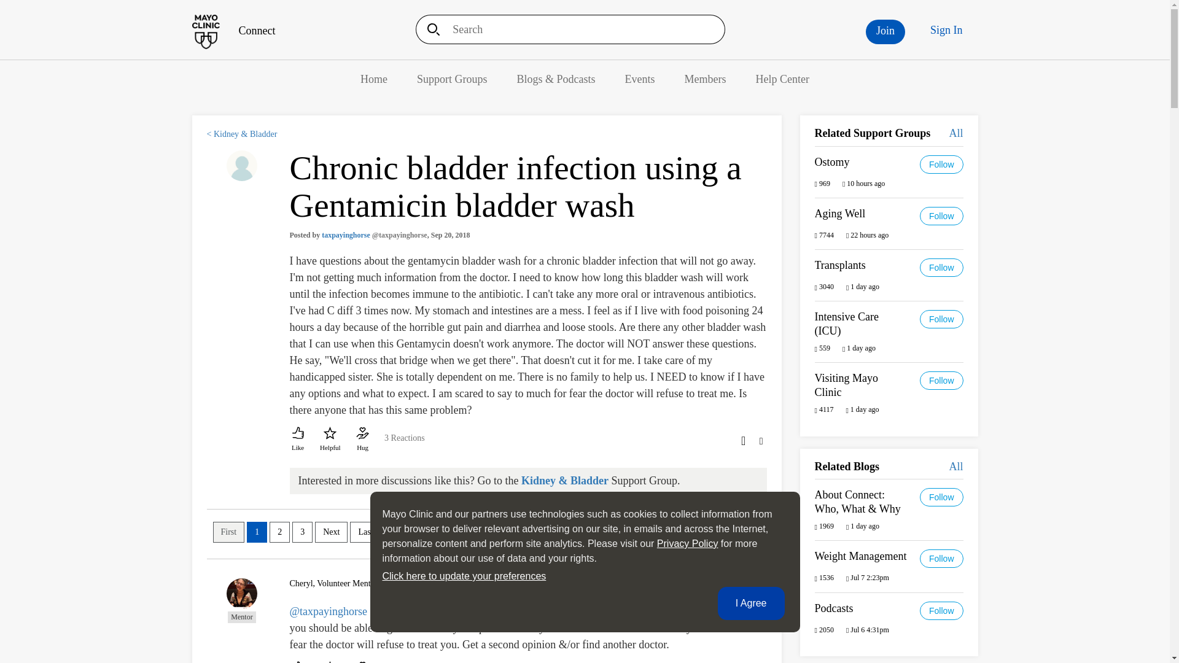 The width and height of the screenshot is (1179, 663). Describe the element at coordinates (280, 532) in the screenshot. I see `2` at that location.